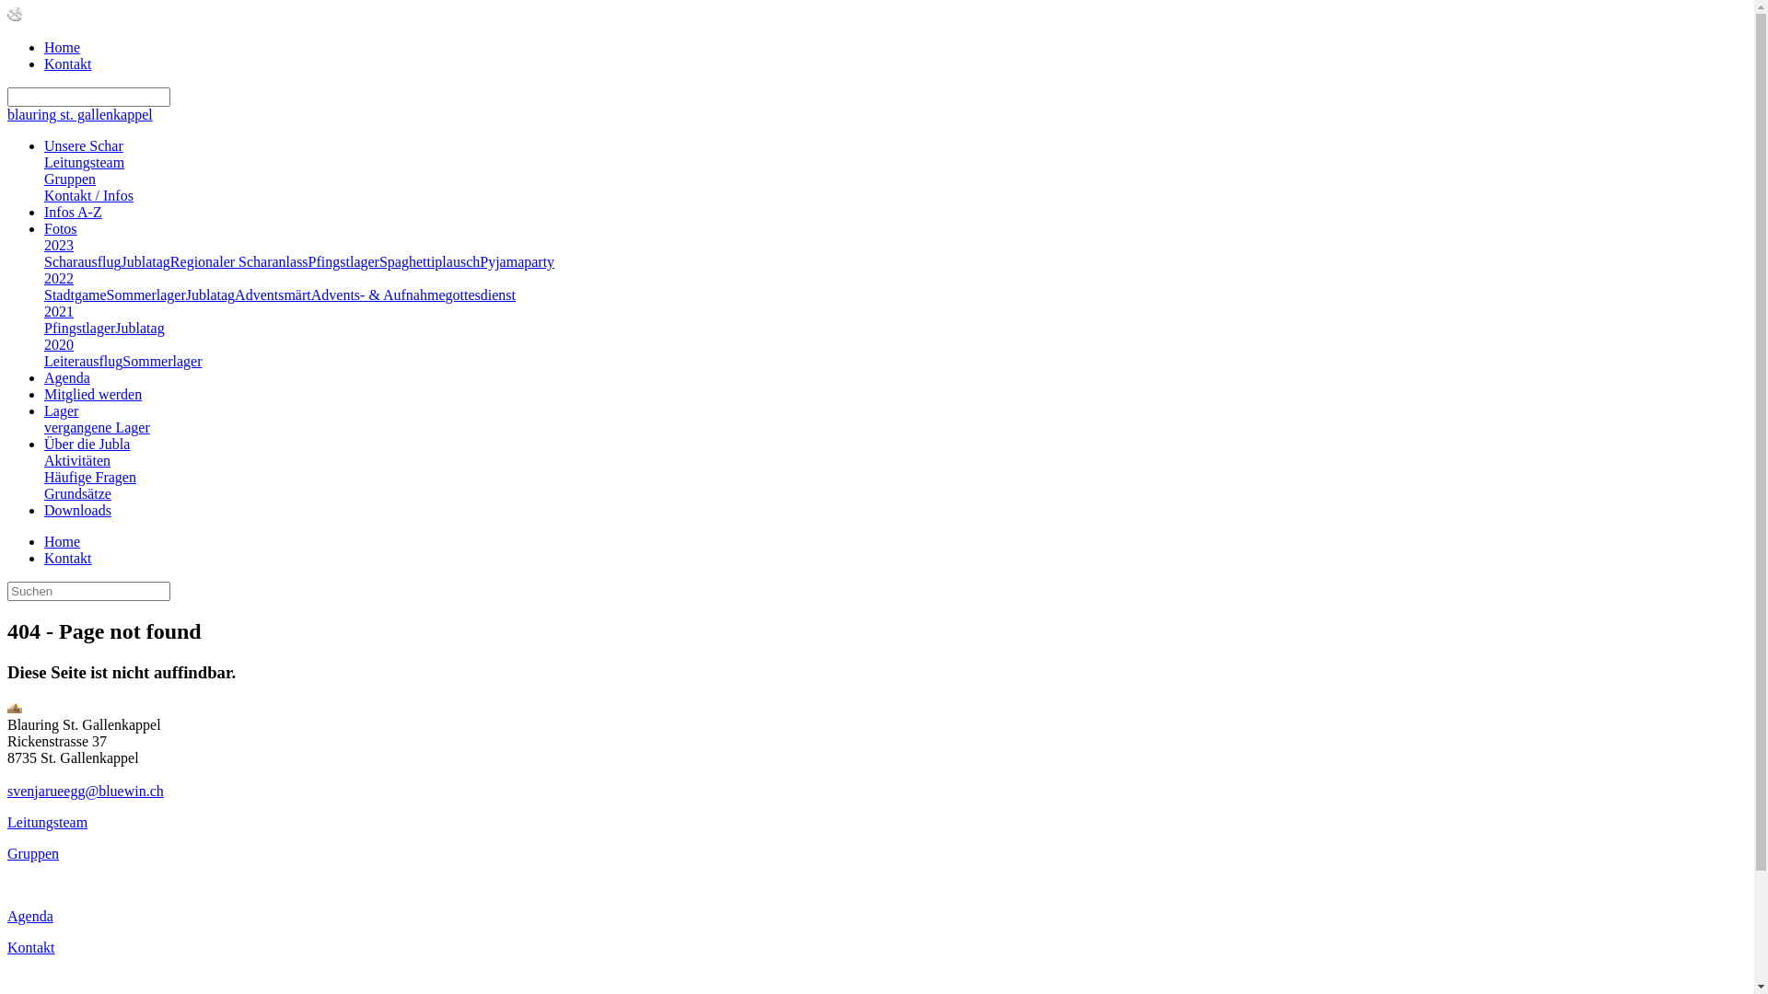 The image size is (1768, 994). What do you see at coordinates (83, 361) in the screenshot?
I see `Leiterausflug` at bounding box center [83, 361].